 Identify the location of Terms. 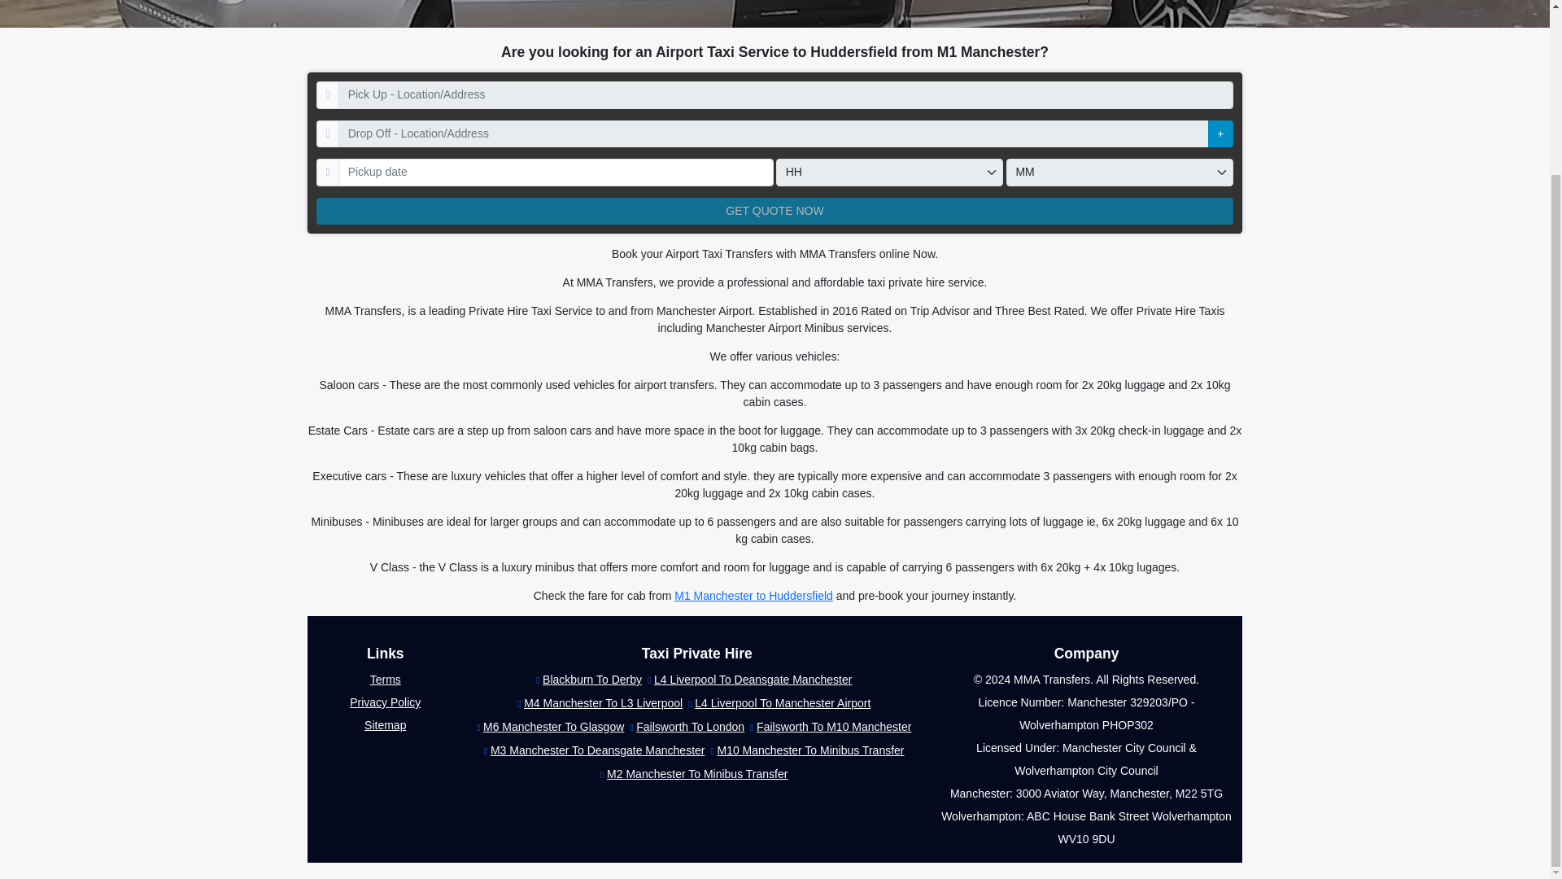
(386, 680).